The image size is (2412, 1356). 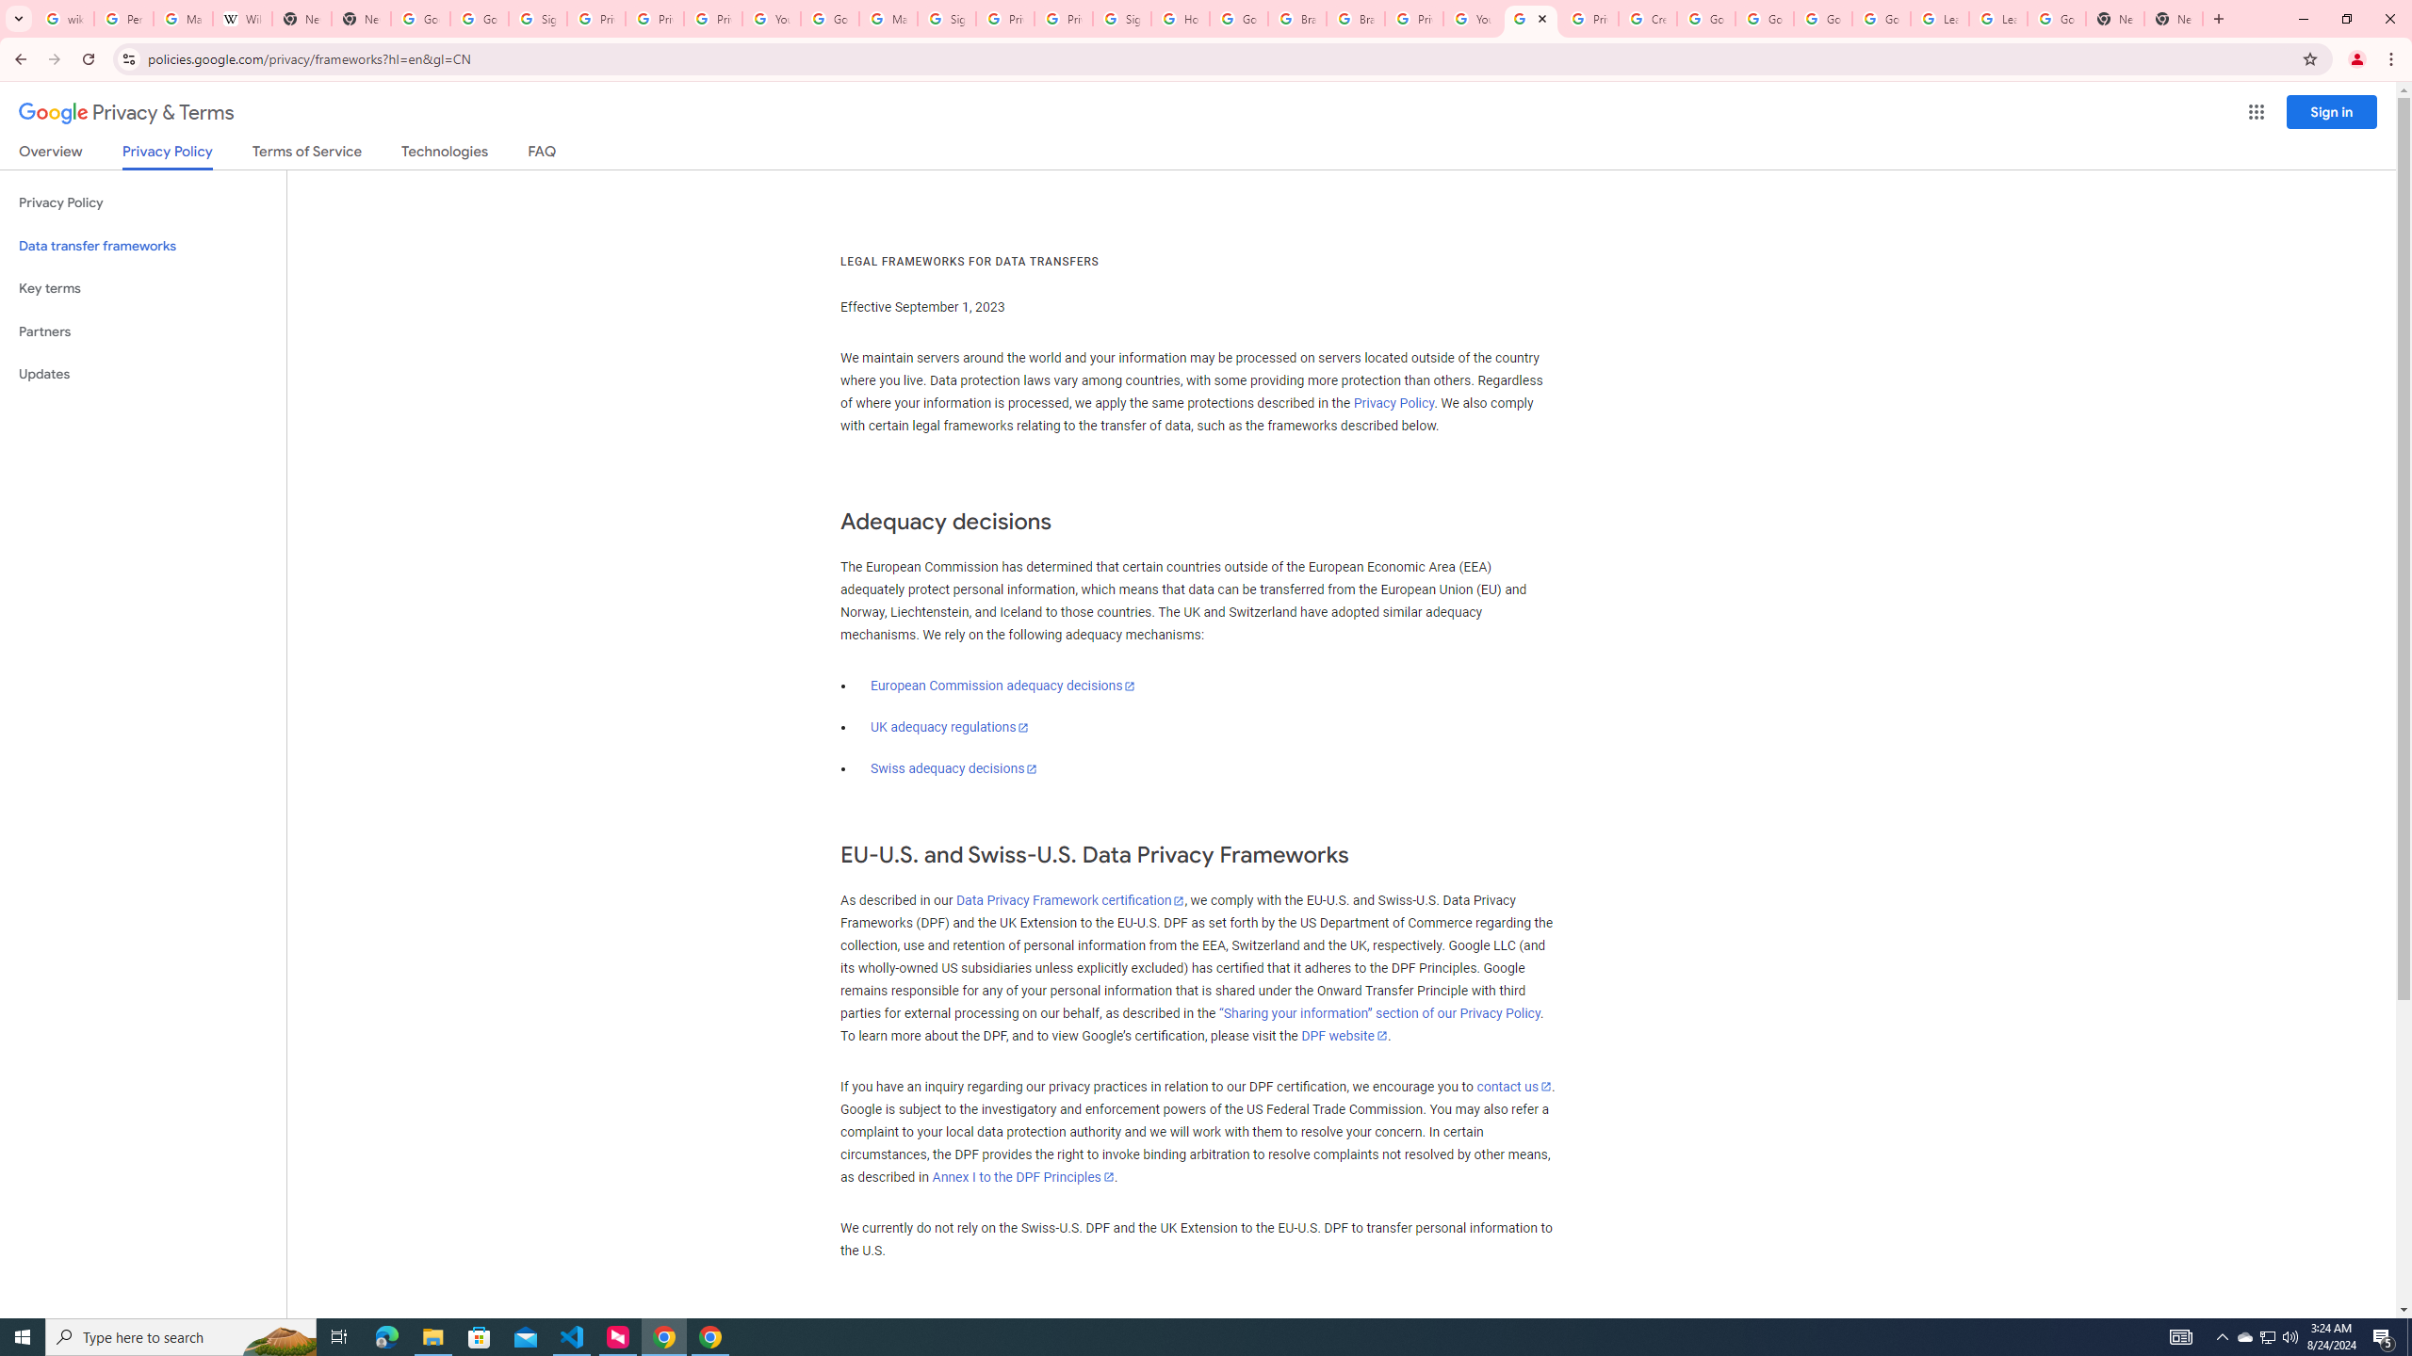 What do you see at coordinates (1002, 686) in the screenshot?
I see `European Commission adequacy decisions` at bounding box center [1002, 686].